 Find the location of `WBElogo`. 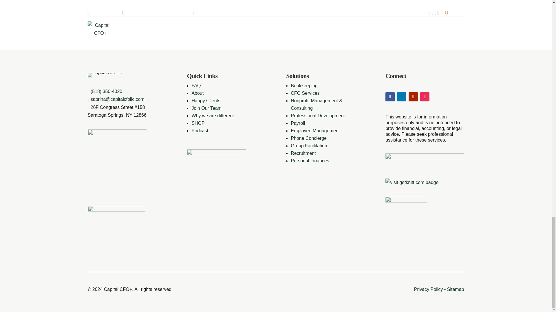

WBElogo is located at coordinates (425, 161).